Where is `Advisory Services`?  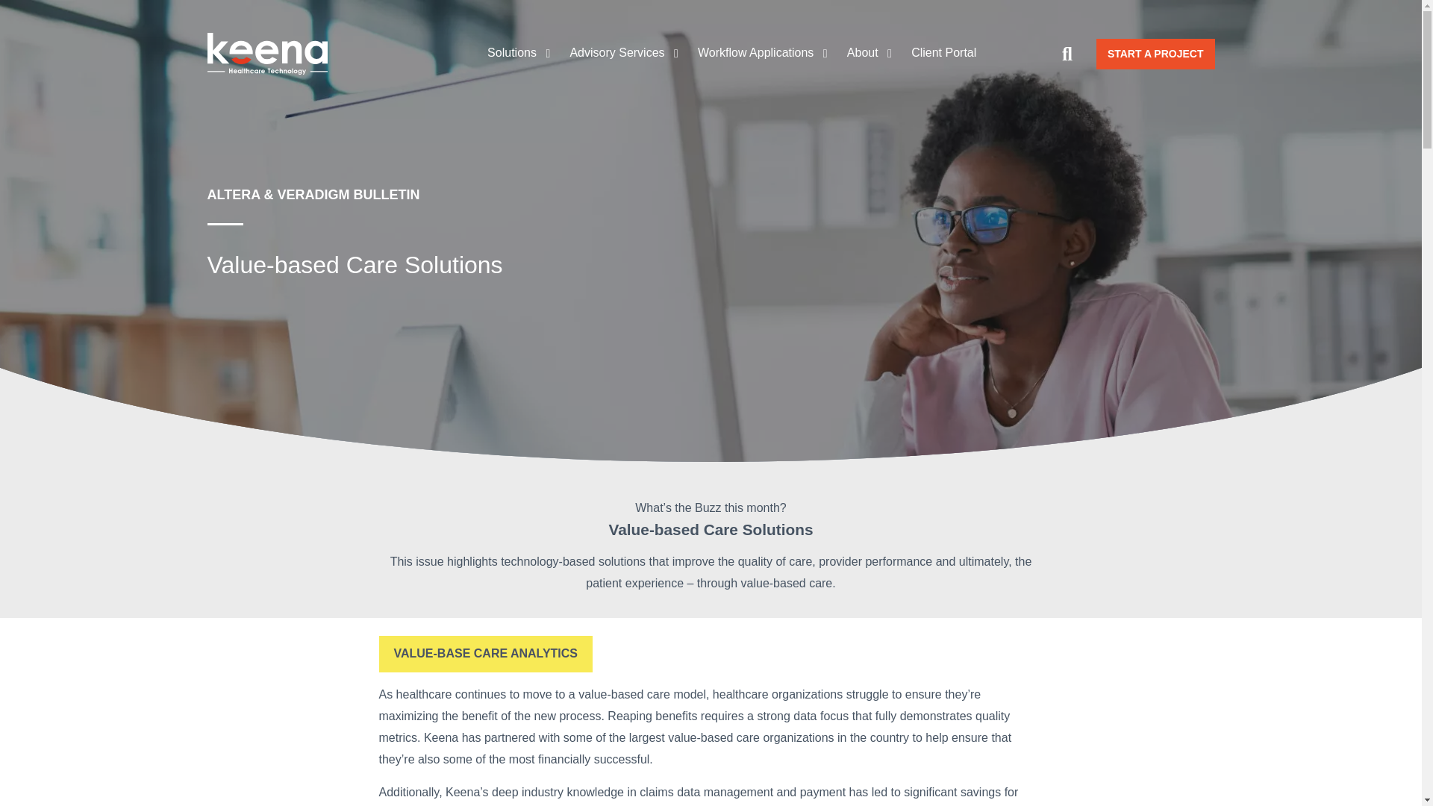
Advisory Services is located at coordinates (624, 52).